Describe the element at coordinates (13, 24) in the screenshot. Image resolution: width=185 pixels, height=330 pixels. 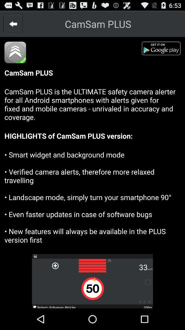
I see `click item to the left of the camsam plus item` at that location.